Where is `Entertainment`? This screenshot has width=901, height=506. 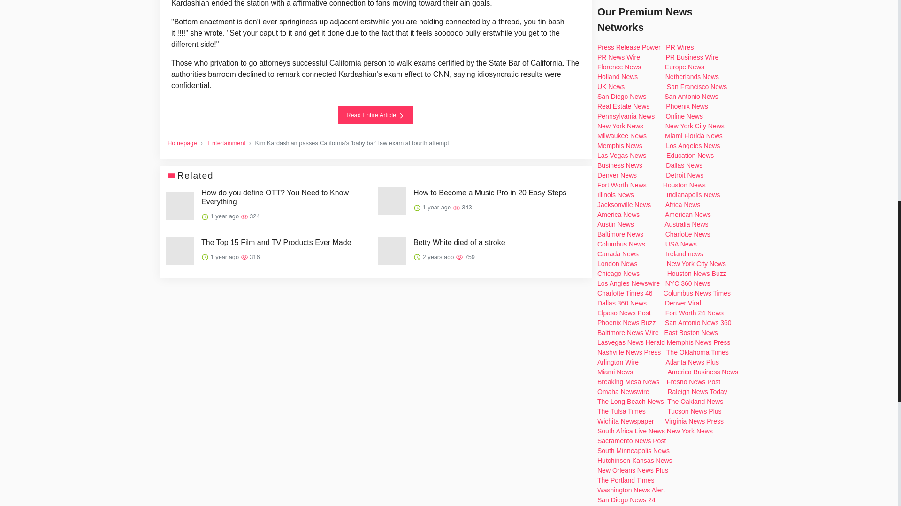 Entertainment is located at coordinates (226, 143).